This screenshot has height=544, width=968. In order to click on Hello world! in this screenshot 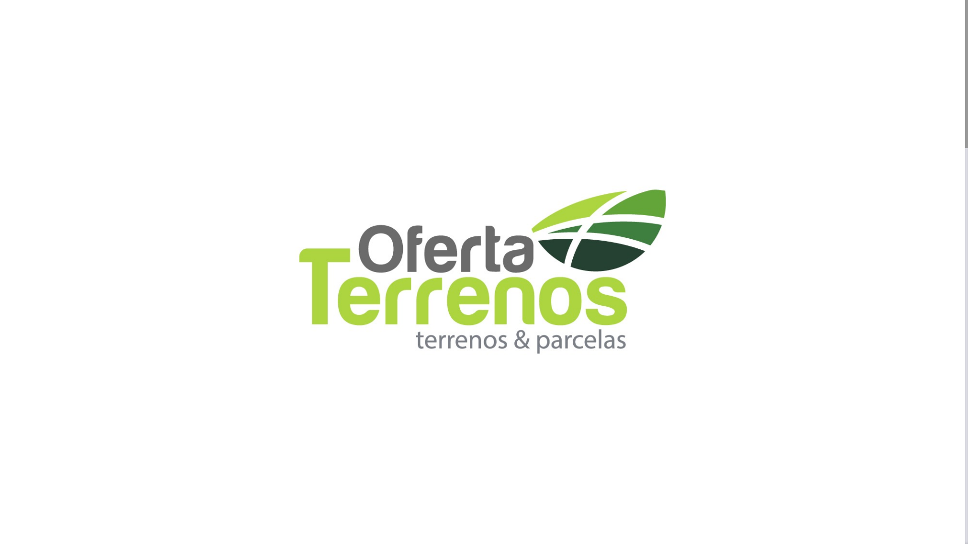, I will do `click(728, 447)`.